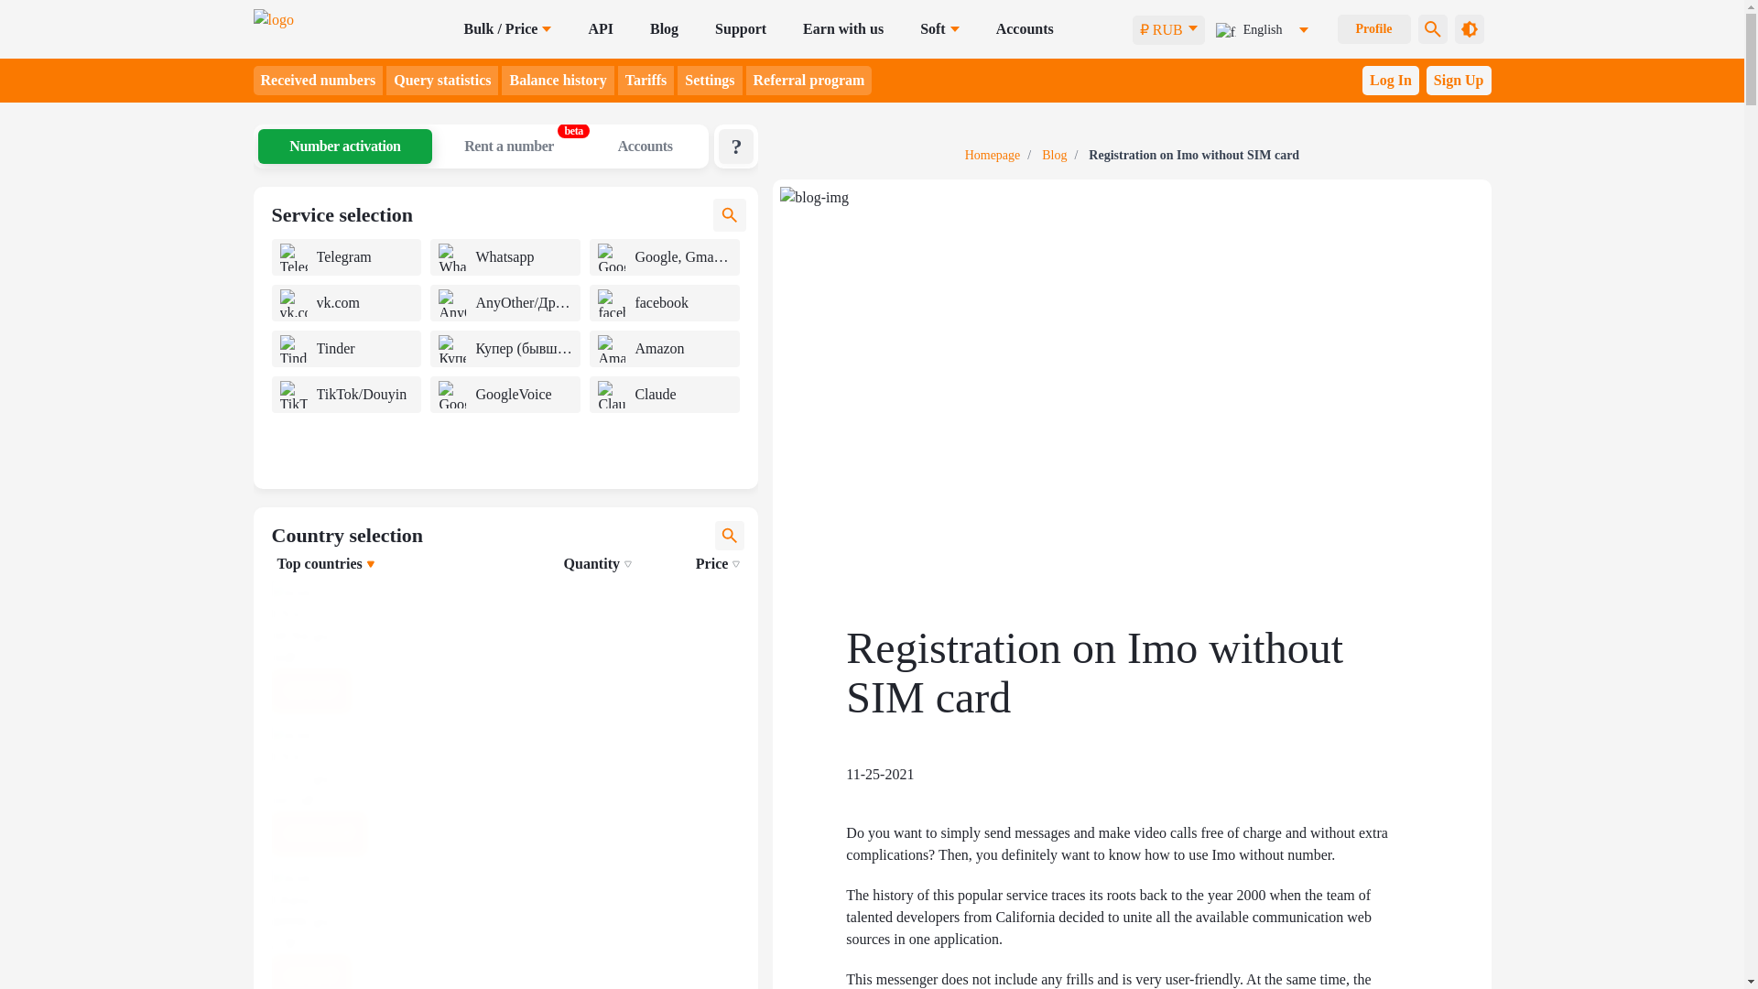 The image size is (1758, 989). I want to click on Received numbers, so click(318, 81).